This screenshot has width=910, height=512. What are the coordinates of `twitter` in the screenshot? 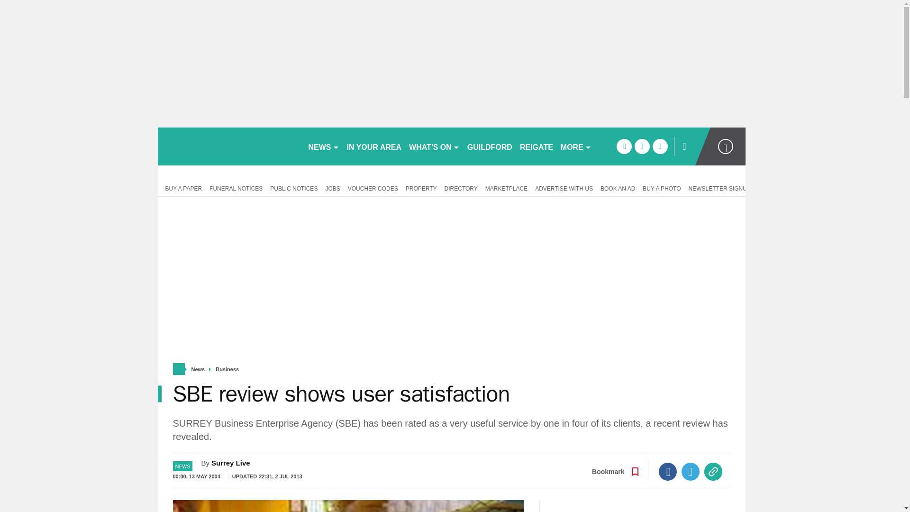 It's located at (642, 146).